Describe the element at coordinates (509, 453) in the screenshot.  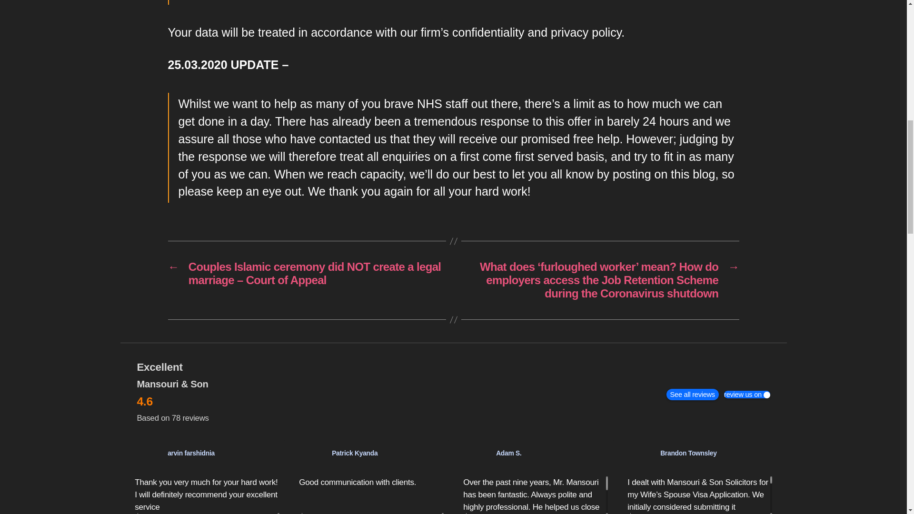
I see `Adam S.` at that location.